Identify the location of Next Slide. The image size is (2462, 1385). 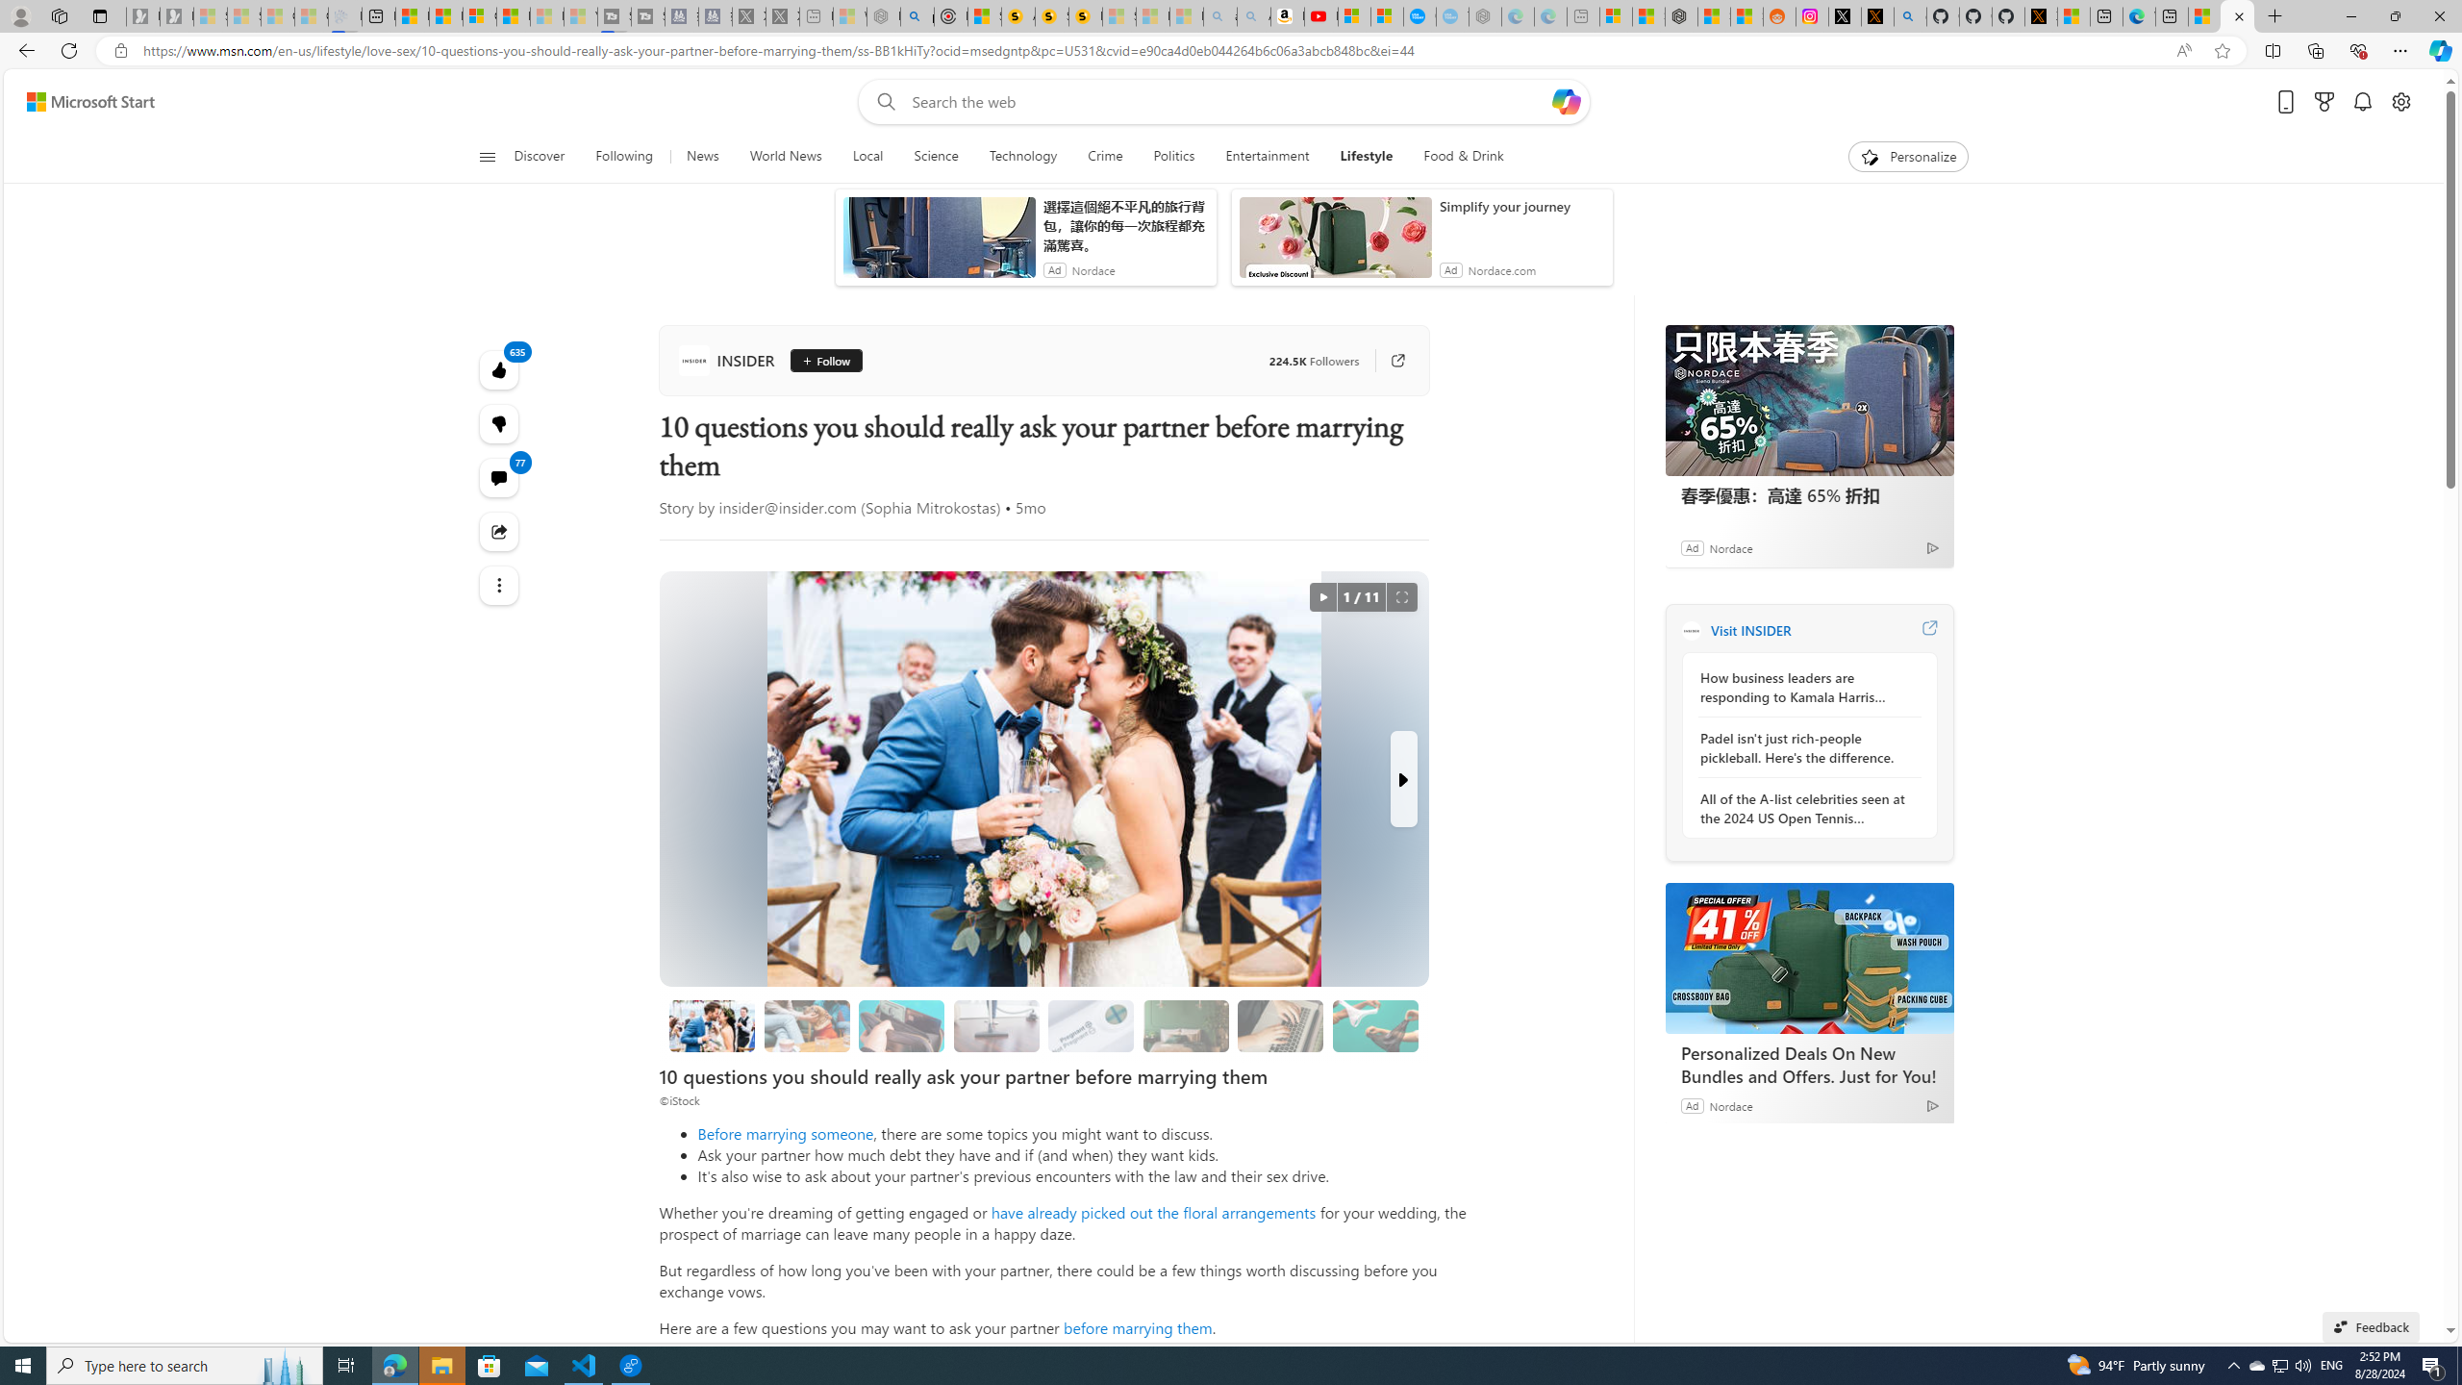
(1402, 779).